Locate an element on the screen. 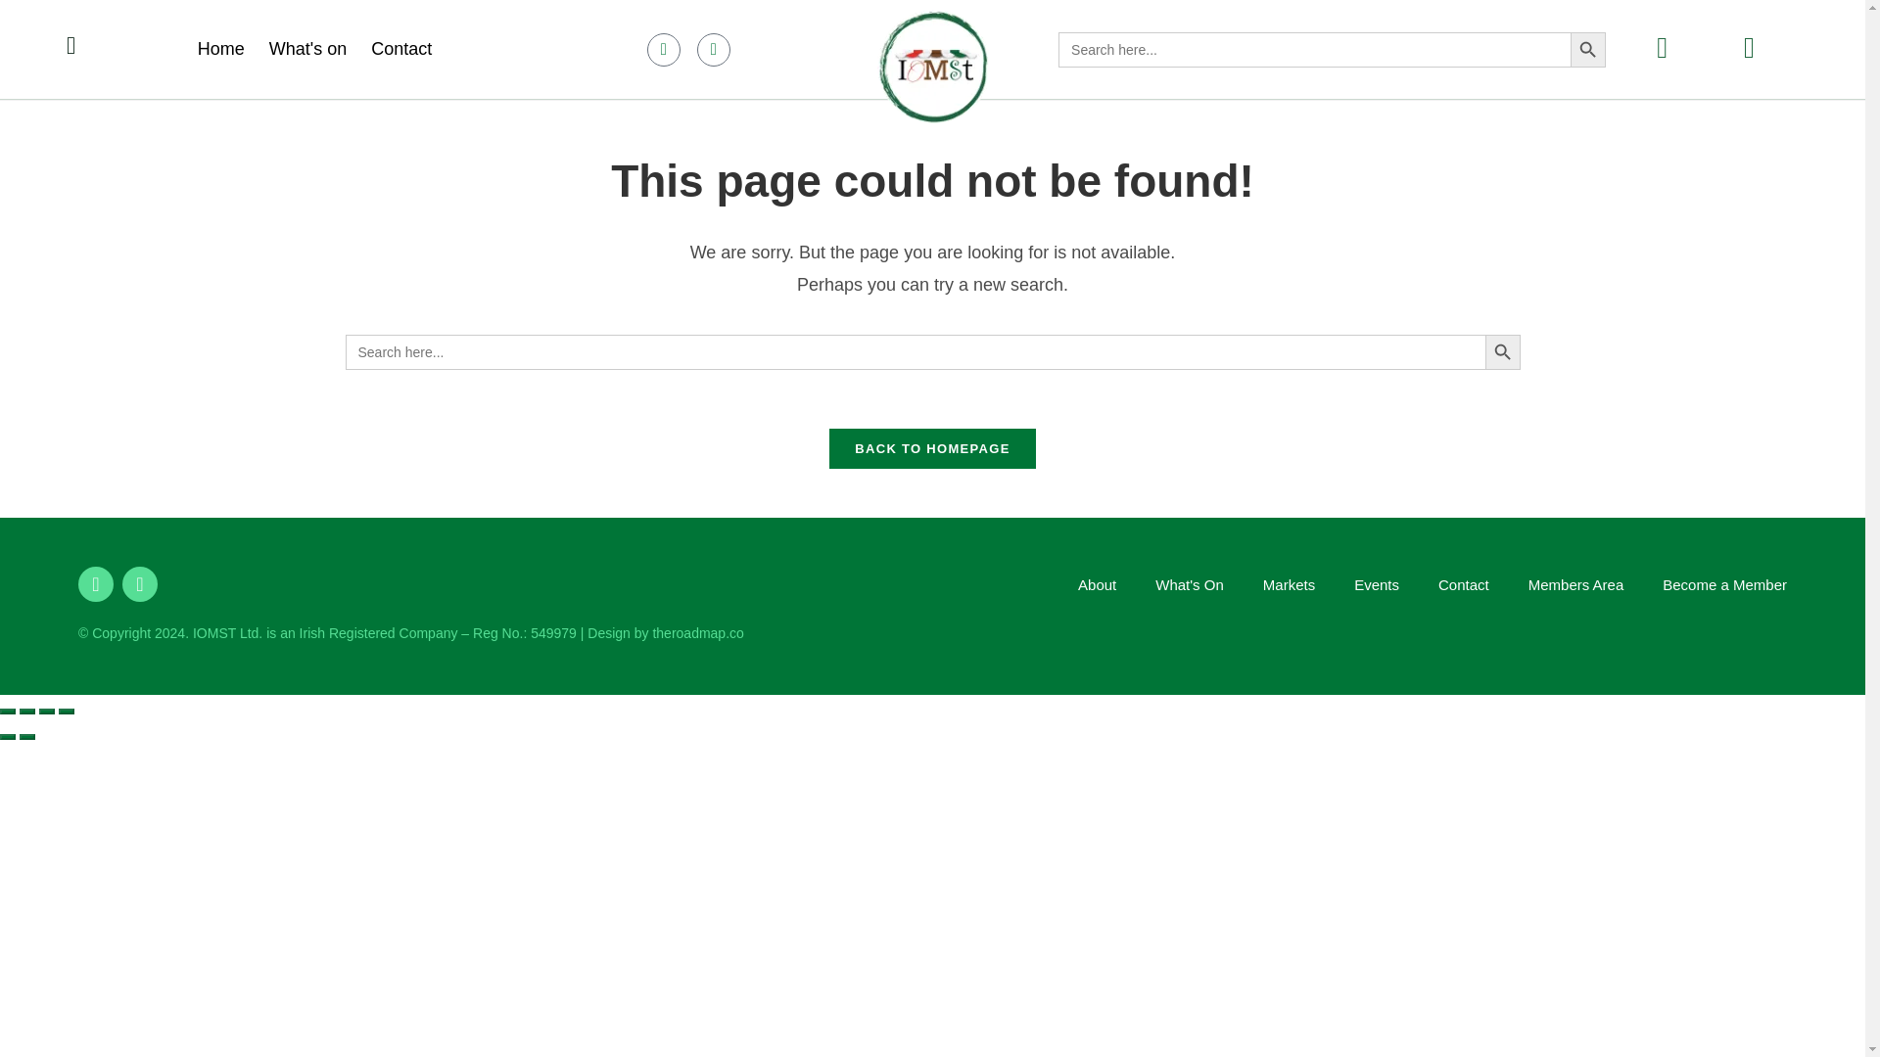 This screenshot has width=1880, height=1057. What's on is located at coordinates (307, 48).